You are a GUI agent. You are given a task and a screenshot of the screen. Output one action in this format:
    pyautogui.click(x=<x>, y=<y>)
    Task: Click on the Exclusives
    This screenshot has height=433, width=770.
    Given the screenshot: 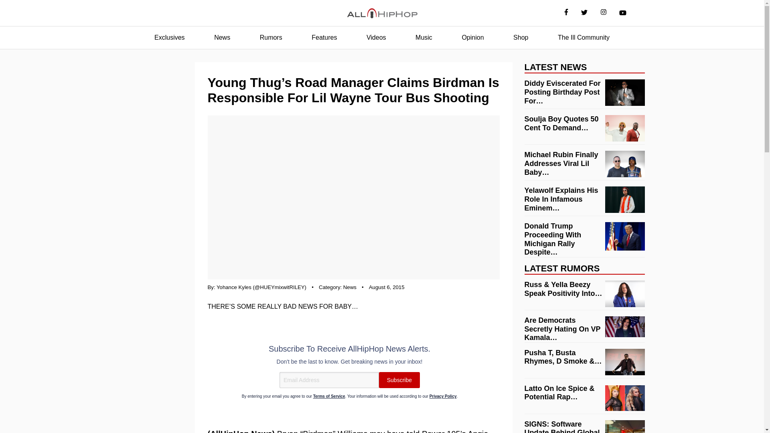 What is the action you would take?
    pyautogui.click(x=169, y=38)
    